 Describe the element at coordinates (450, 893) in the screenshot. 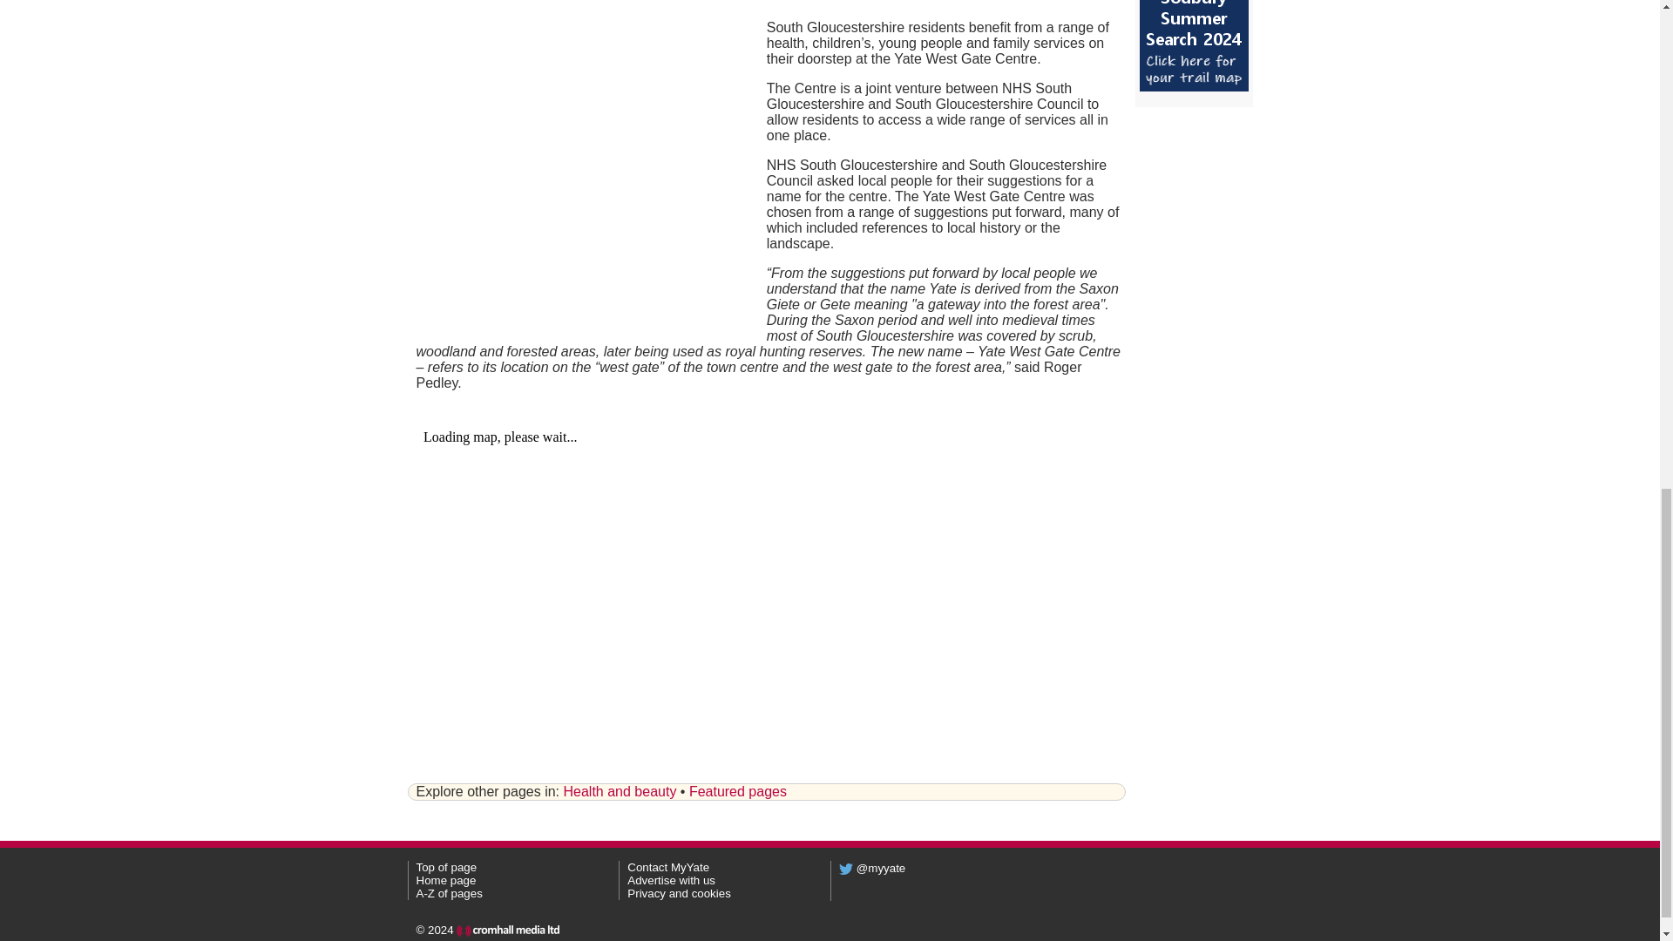

I see `A-Z of pages` at that location.